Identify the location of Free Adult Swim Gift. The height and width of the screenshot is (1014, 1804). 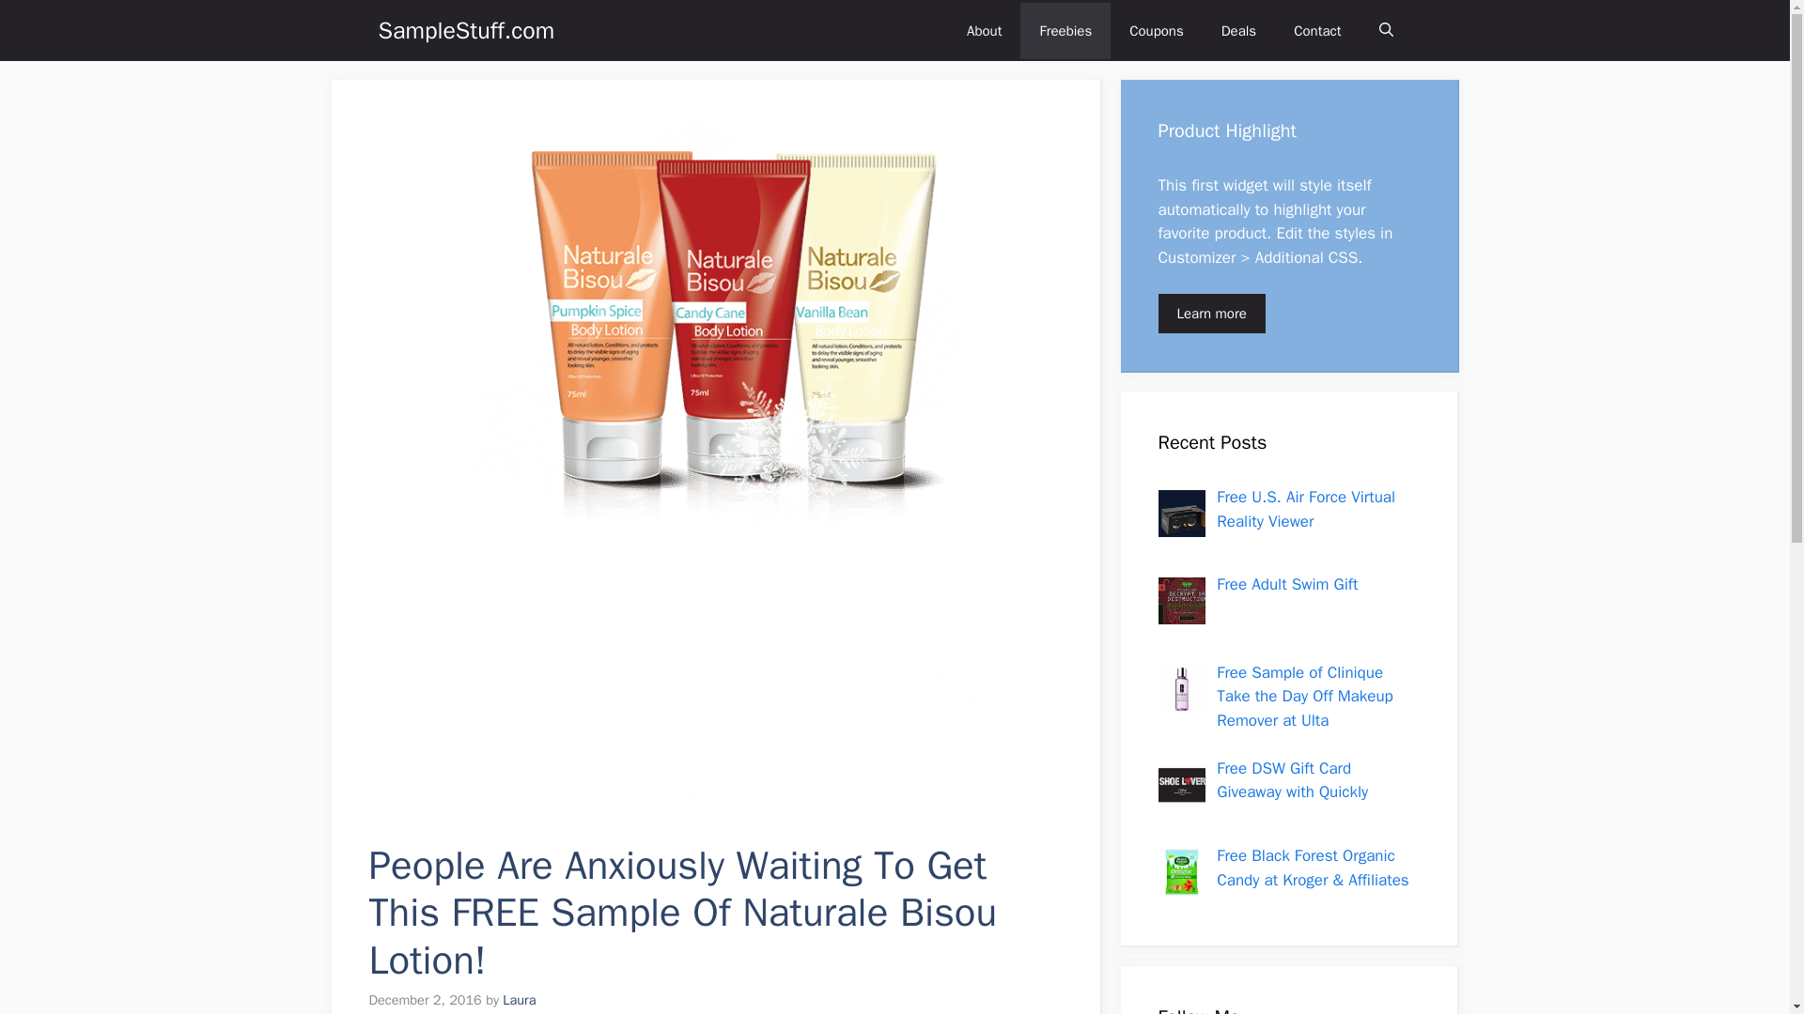
(1287, 584).